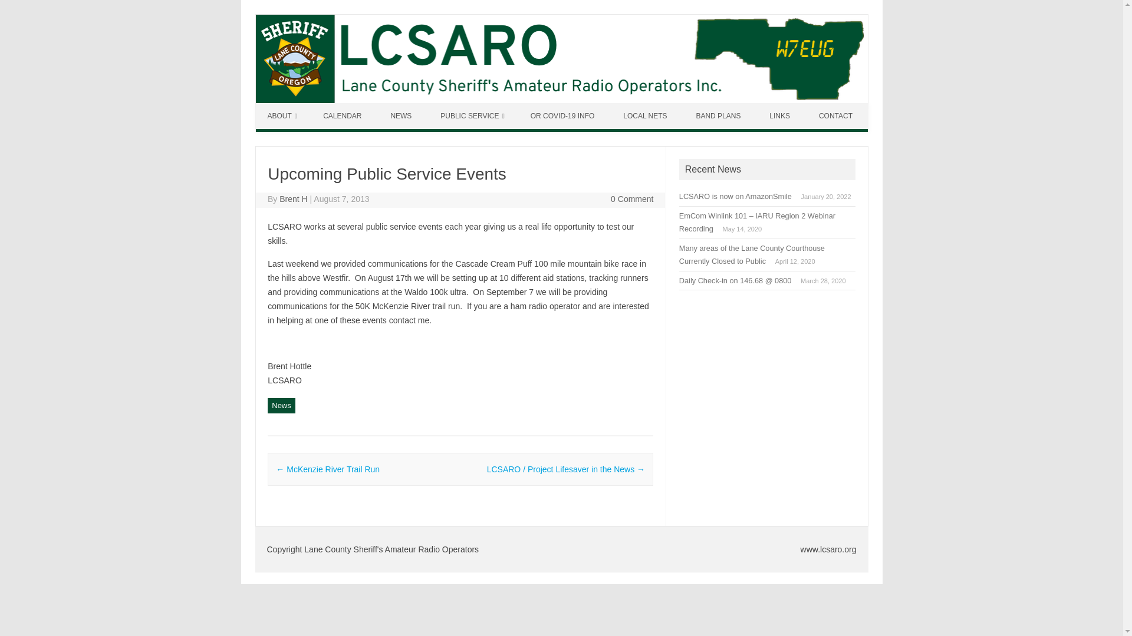 The height and width of the screenshot is (636, 1132). I want to click on BAND PLANS, so click(719, 115).